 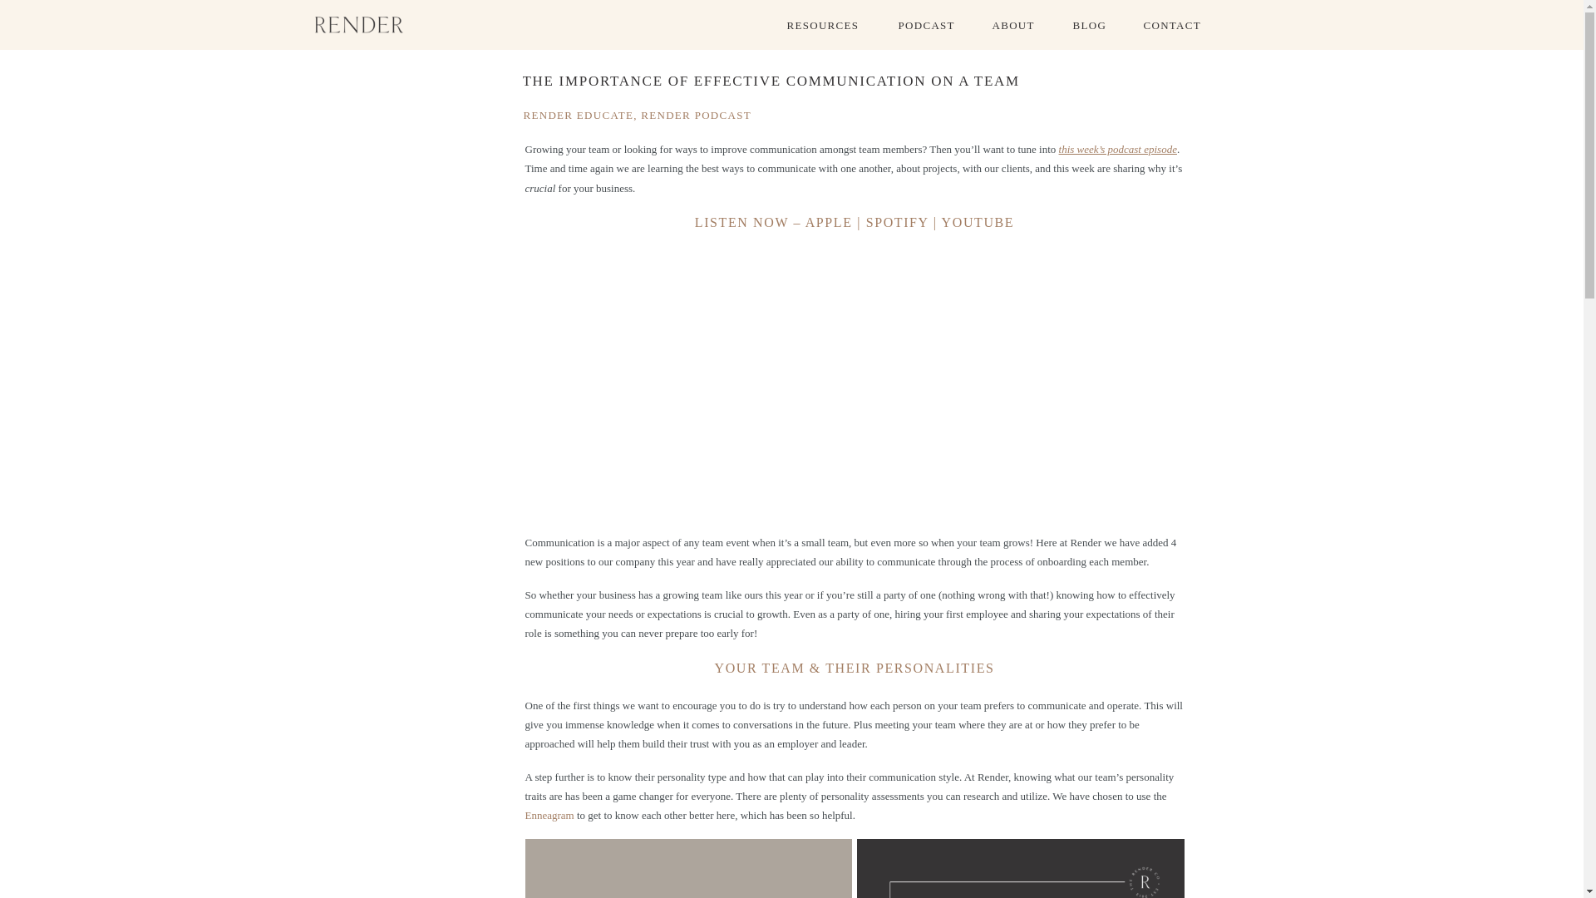 What do you see at coordinates (1187, 24) in the screenshot?
I see `CONTACT` at bounding box center [1187, 24].